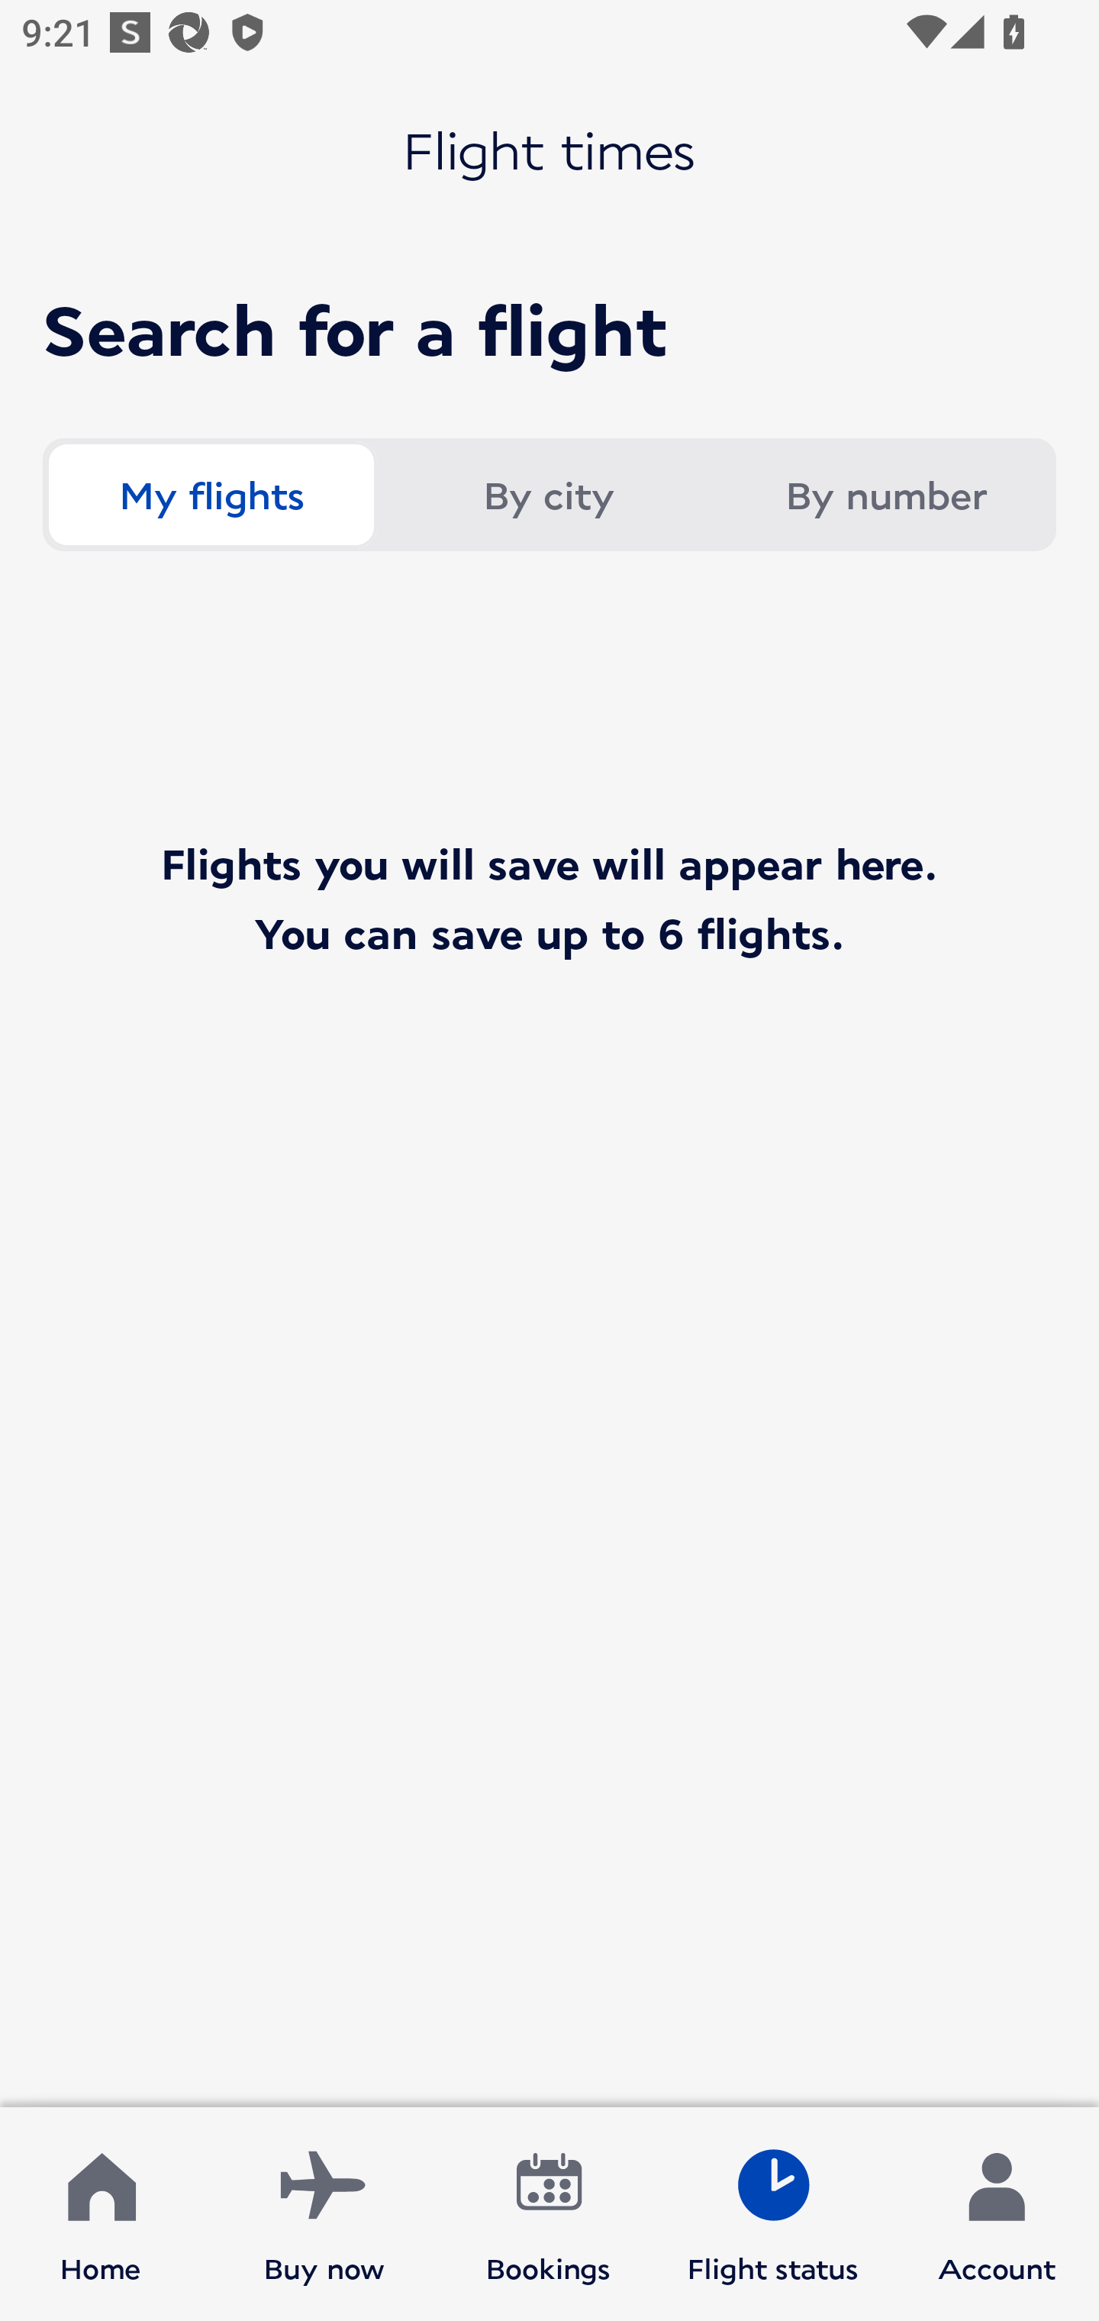 This screenshot has width=1099, height=2321. Describe the element at coordinates (548, 495) in the screenshot. I see `By city` at that location.